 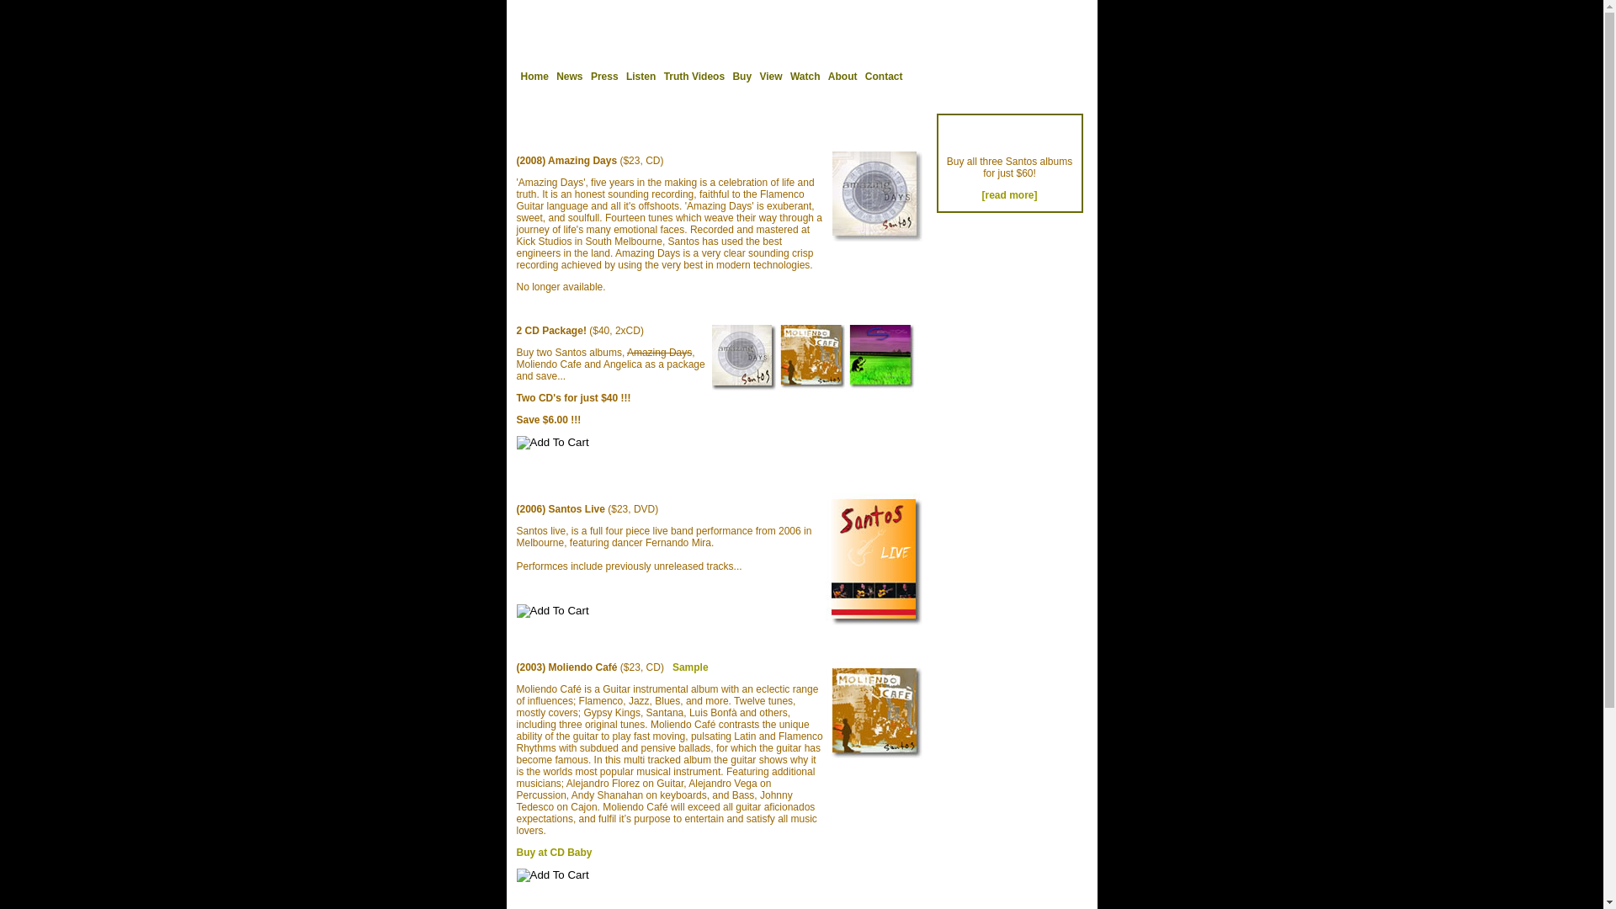 I want to click on Buy, so click(x=742, y=77).